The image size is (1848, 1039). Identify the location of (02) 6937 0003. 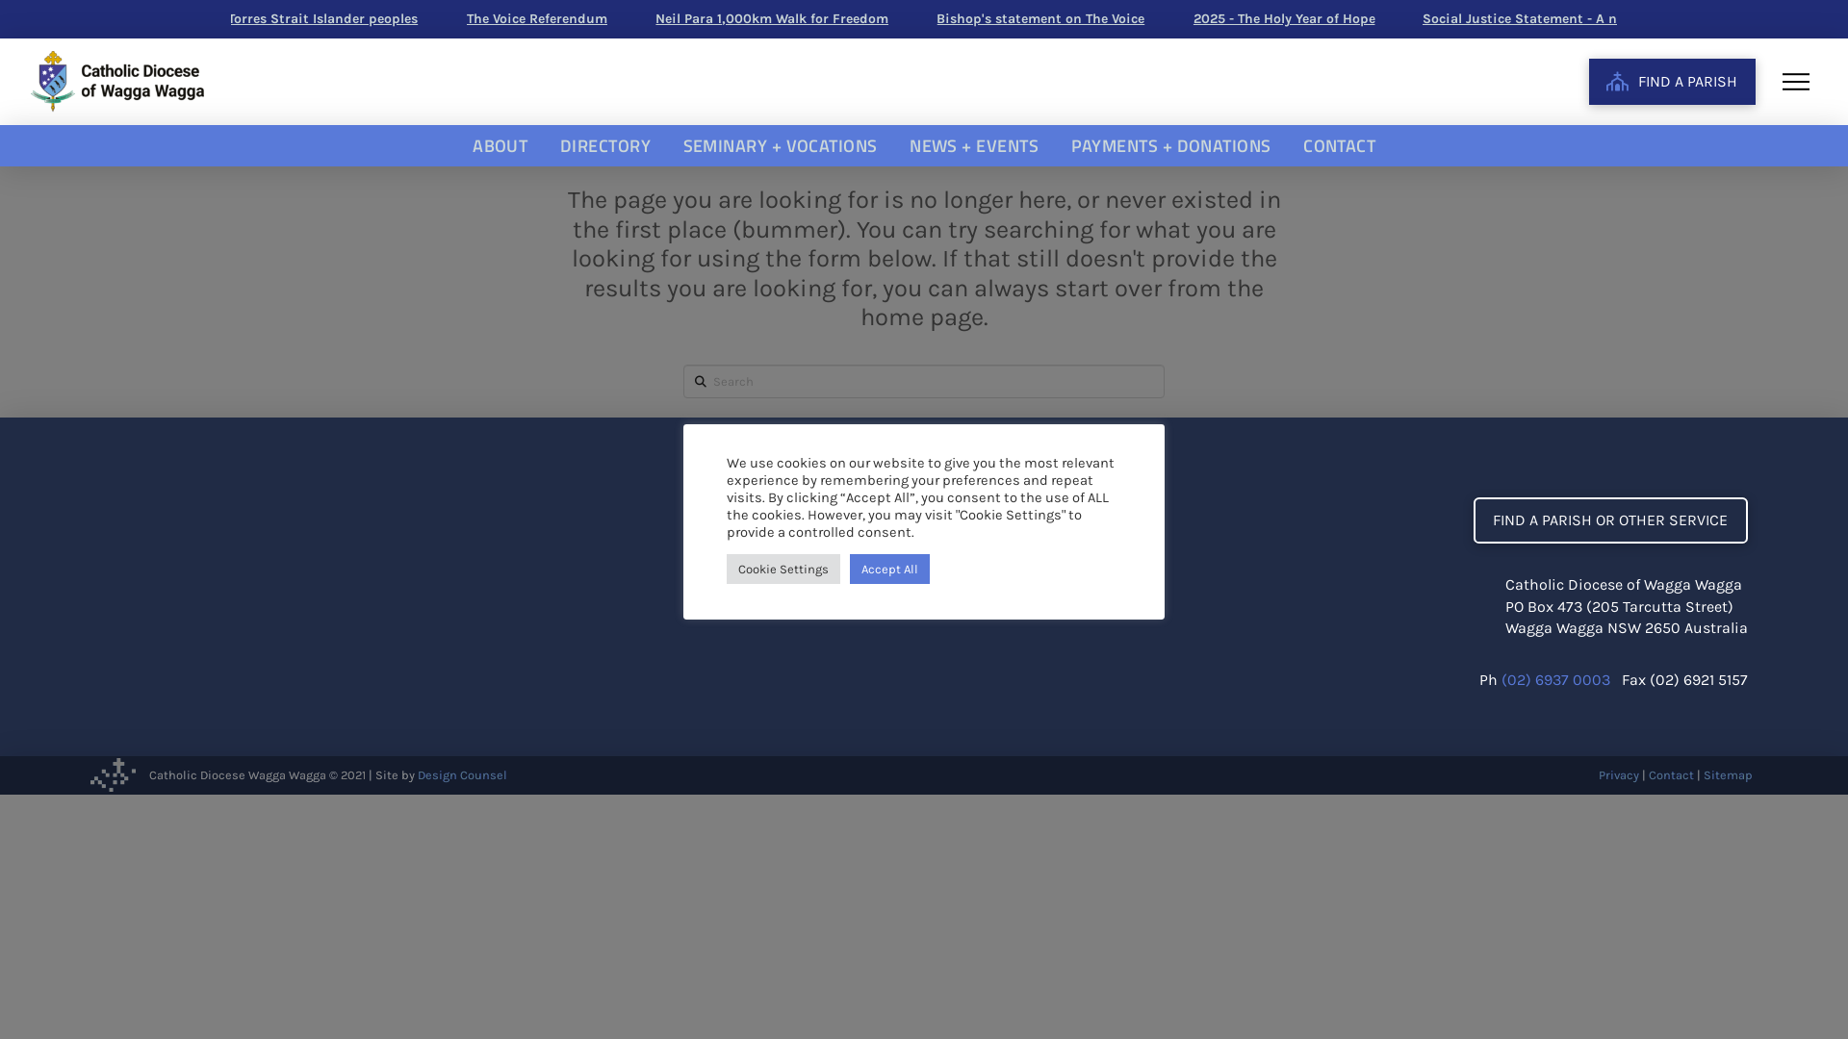
(1555, 679).